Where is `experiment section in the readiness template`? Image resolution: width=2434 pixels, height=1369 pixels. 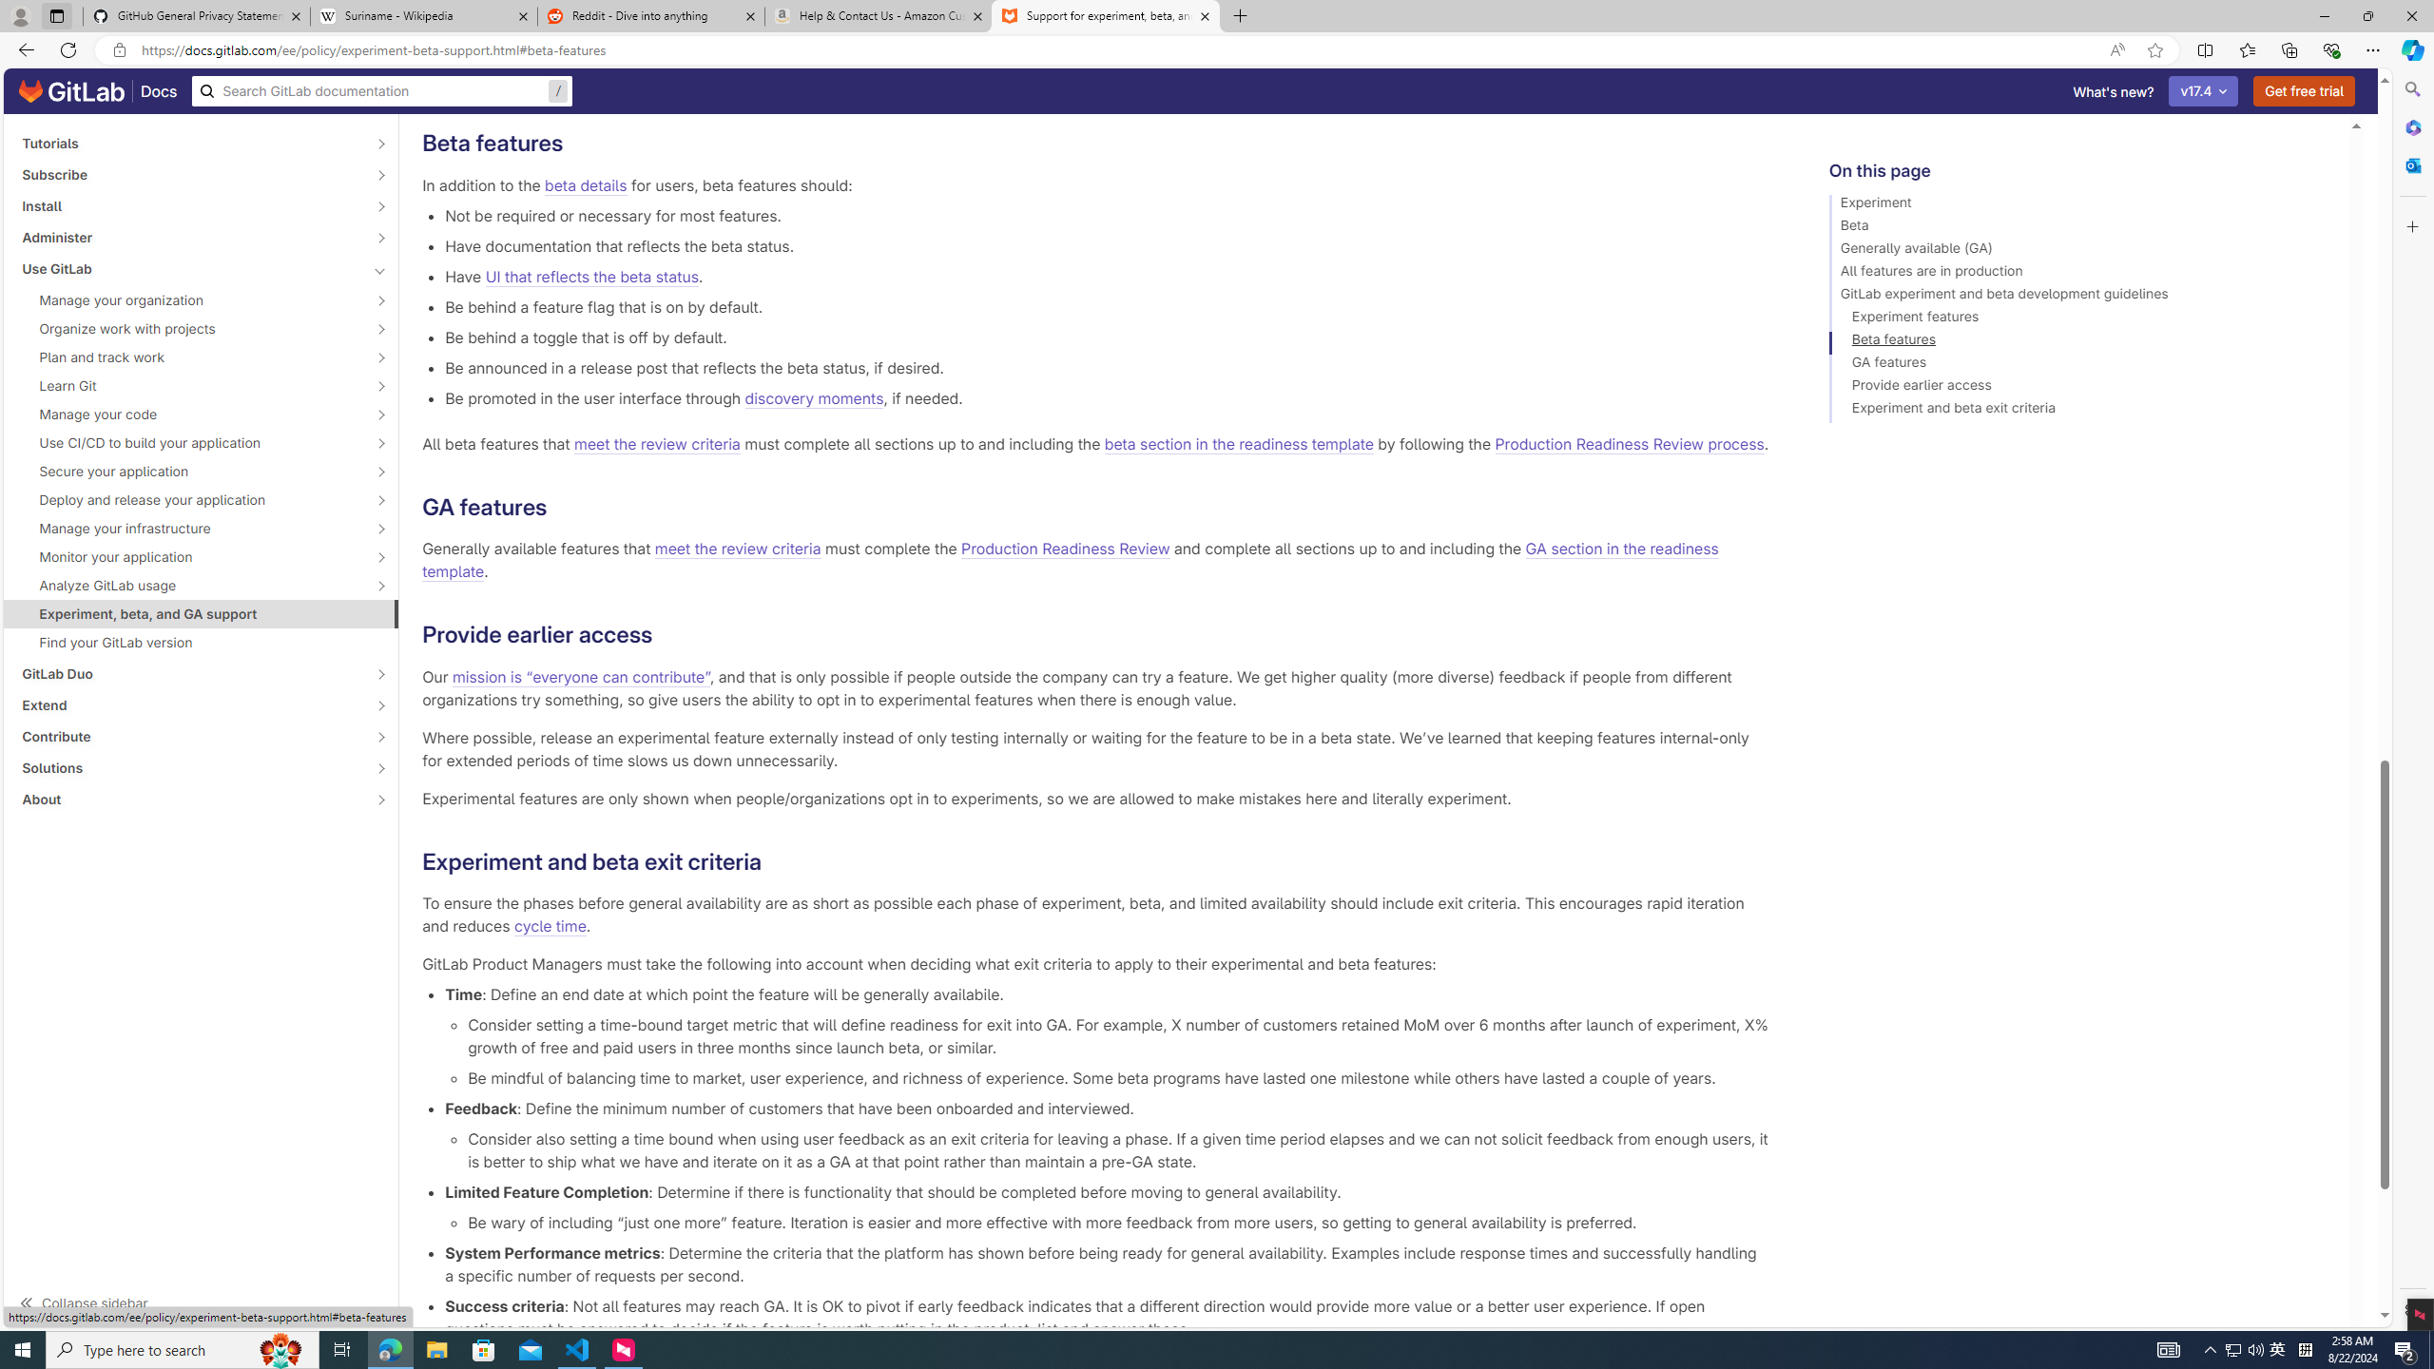
experiment section in the readiness template is located at coordinates (1393, 80).